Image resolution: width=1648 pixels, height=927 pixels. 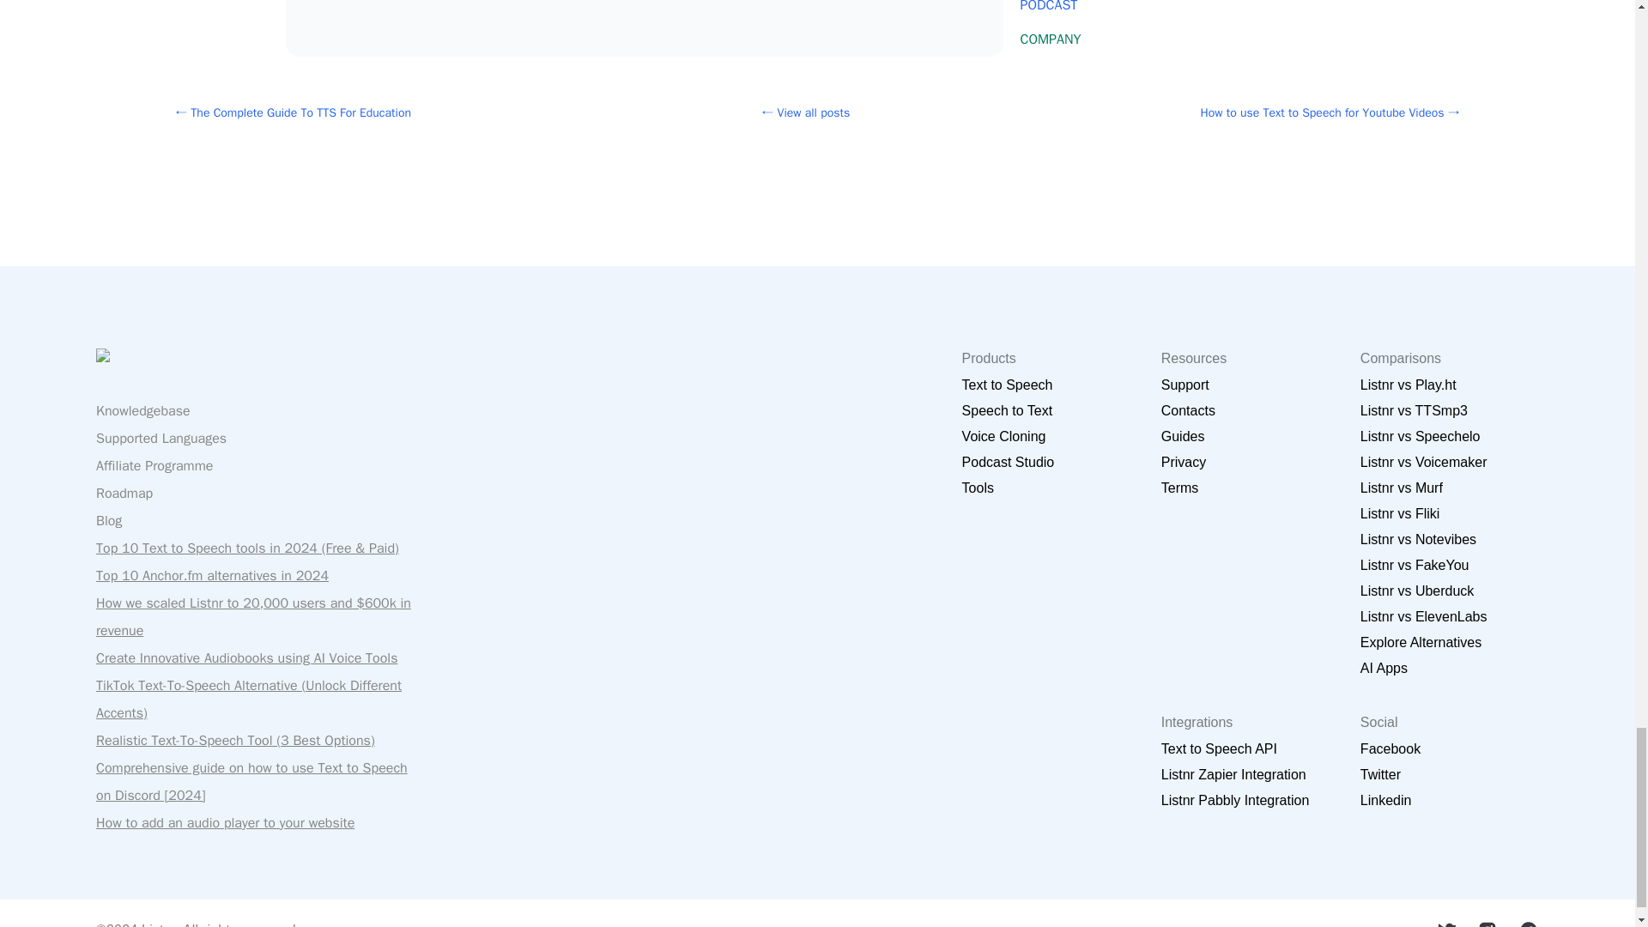 What do you see at coordinates (108, 520) in the screenshot?
I see `Blog` at bounding box center [108, 520].